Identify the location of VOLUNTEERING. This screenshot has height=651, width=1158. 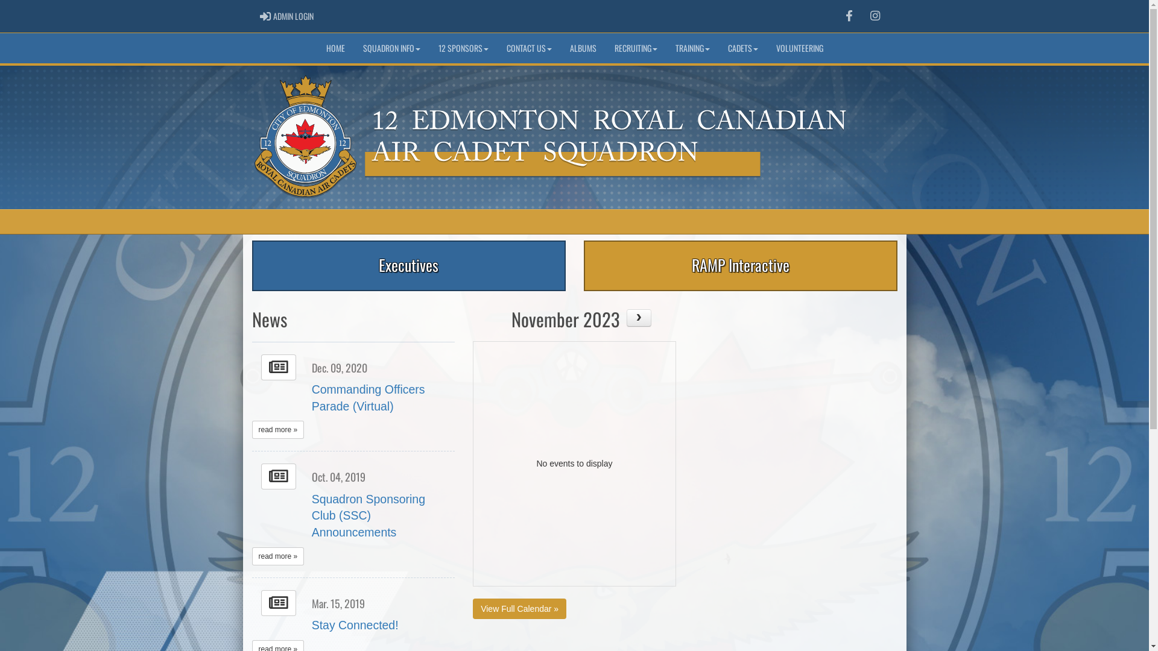
(800, 48).